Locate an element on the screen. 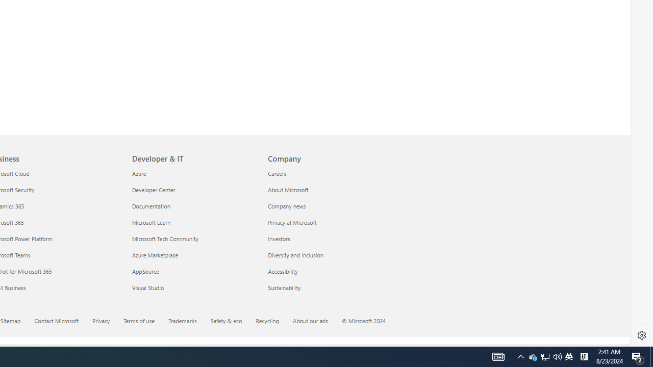 Image resolution: width=653 pixels, height=367 pixels. Microsoft Tech Community Developer & IT is located at coordinates (165, 239).